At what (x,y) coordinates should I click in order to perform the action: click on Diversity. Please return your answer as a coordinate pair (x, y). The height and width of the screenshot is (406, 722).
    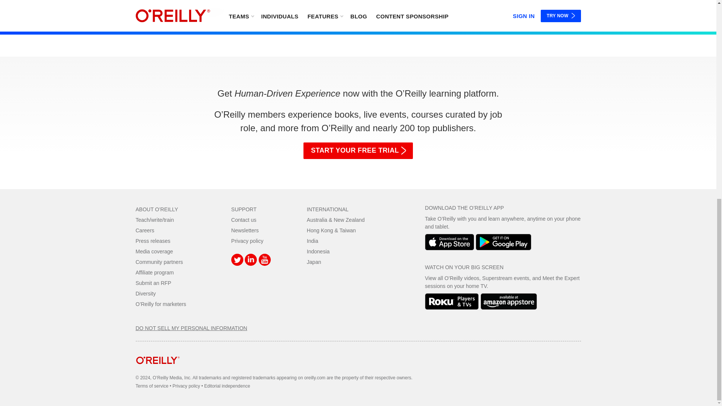
    Looking at the image, I should click on (146, 294).